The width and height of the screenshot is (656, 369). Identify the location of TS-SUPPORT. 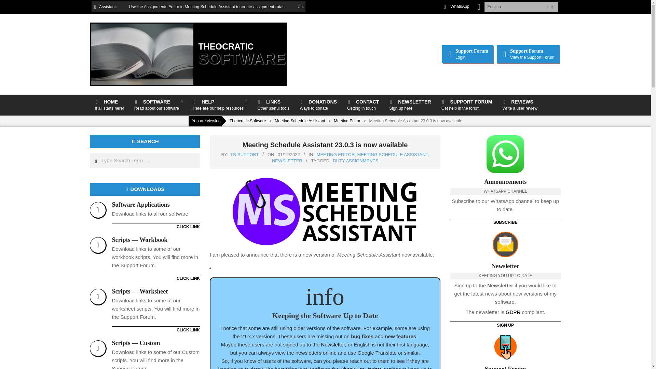
(467, 54).